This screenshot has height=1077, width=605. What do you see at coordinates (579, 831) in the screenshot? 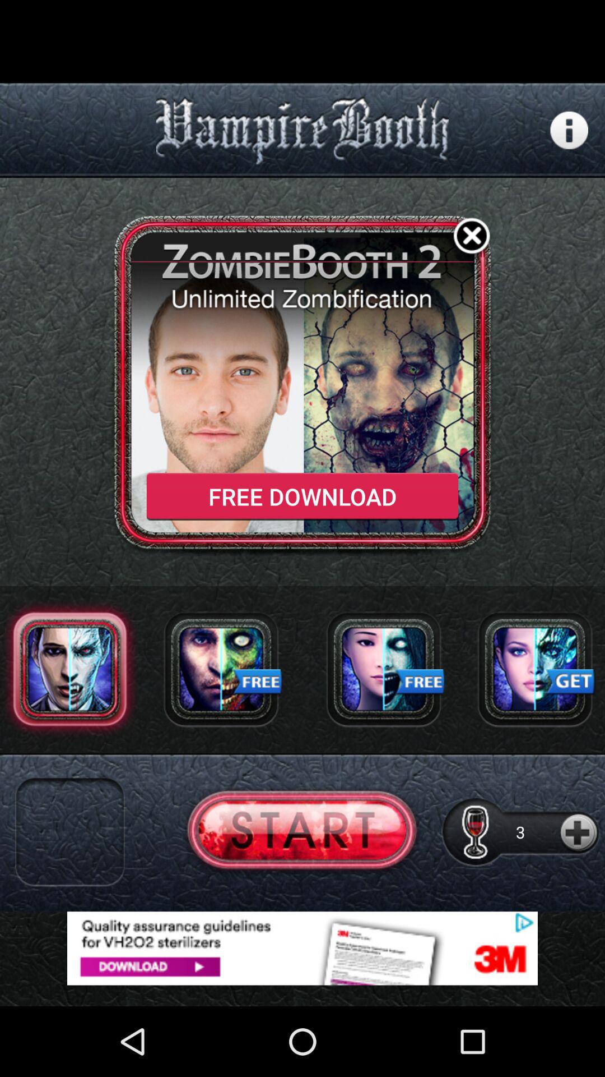
I see `add more object` at bounding box center [579, 831].